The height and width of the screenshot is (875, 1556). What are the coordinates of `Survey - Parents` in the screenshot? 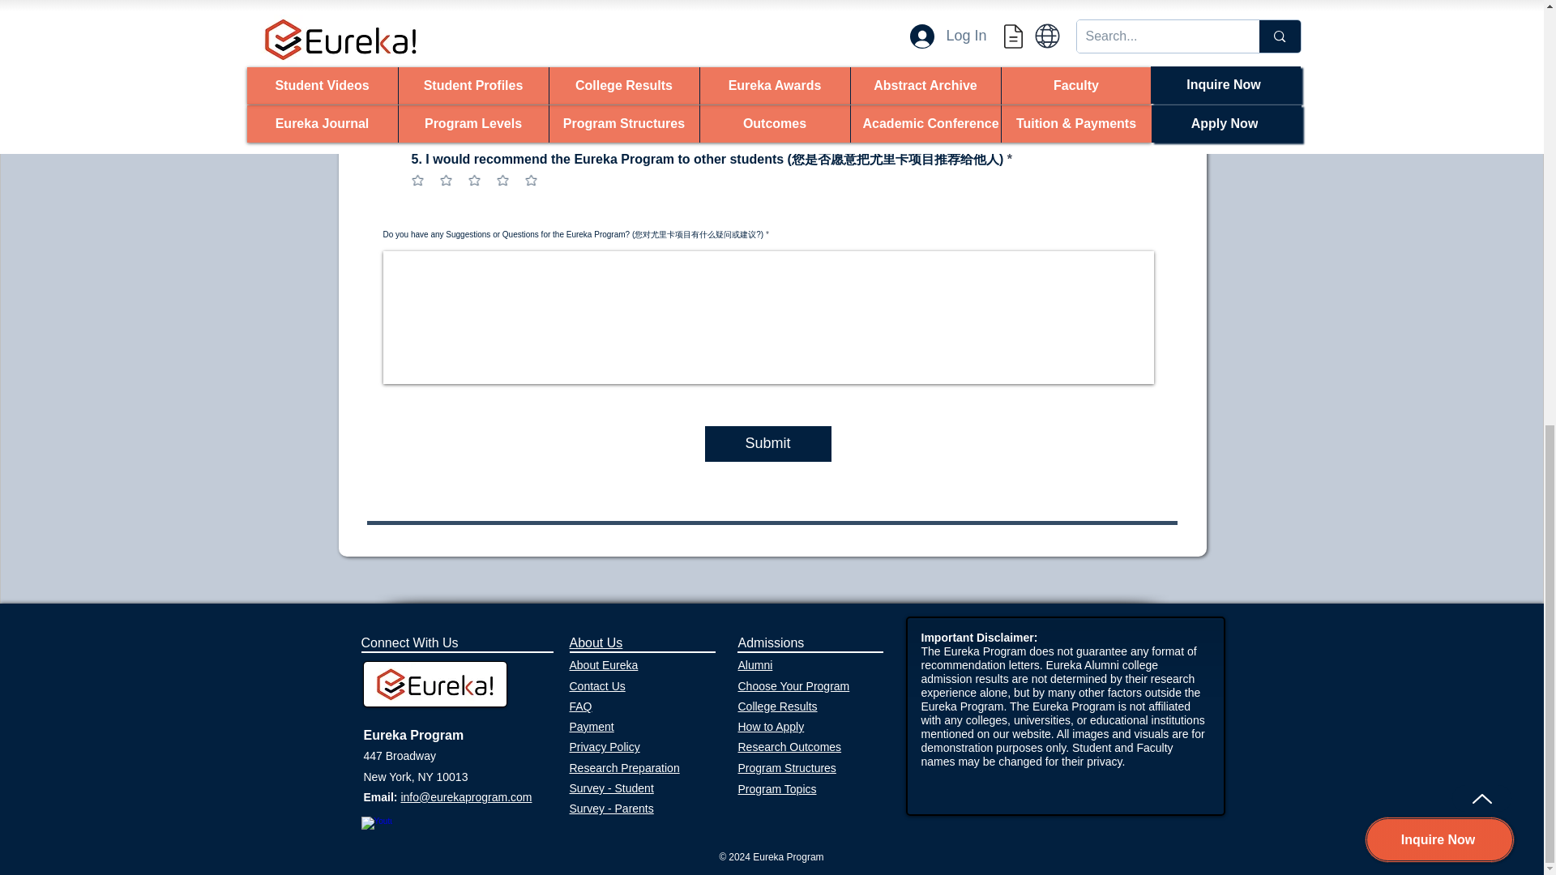 It's located at (611, 809).